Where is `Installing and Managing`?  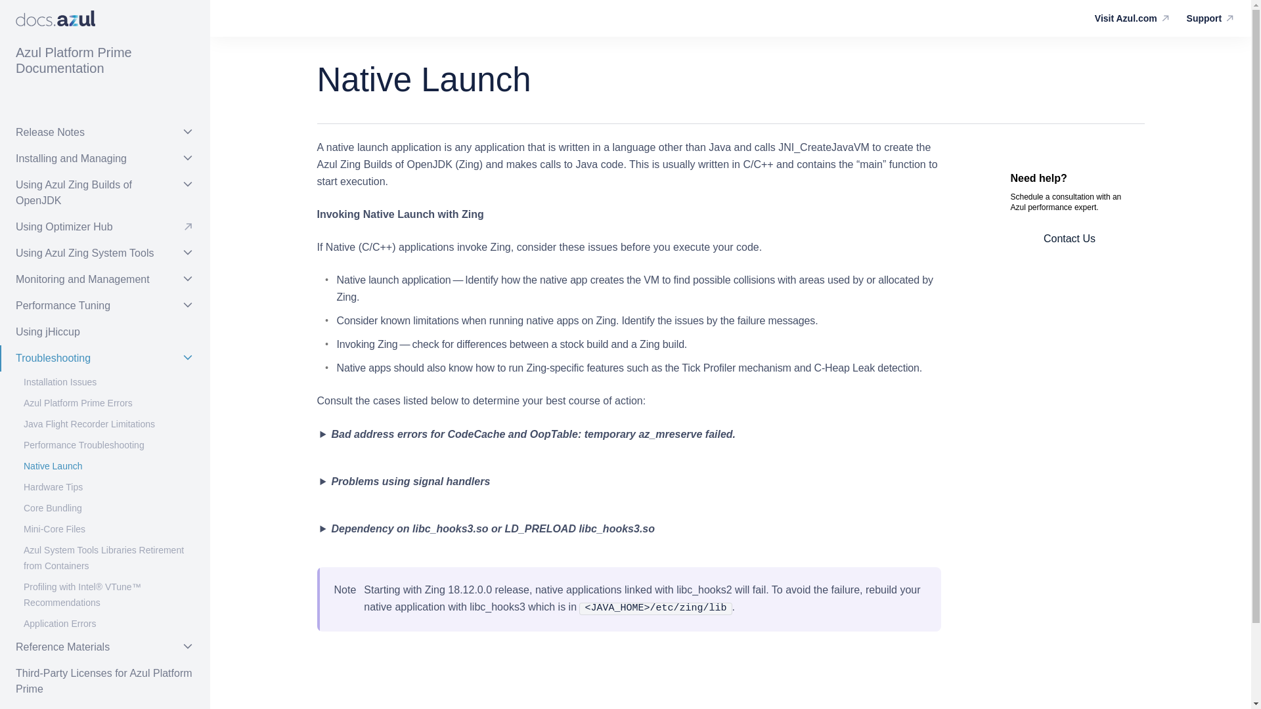
Installing and Managing is located at coordinates (105, 159).